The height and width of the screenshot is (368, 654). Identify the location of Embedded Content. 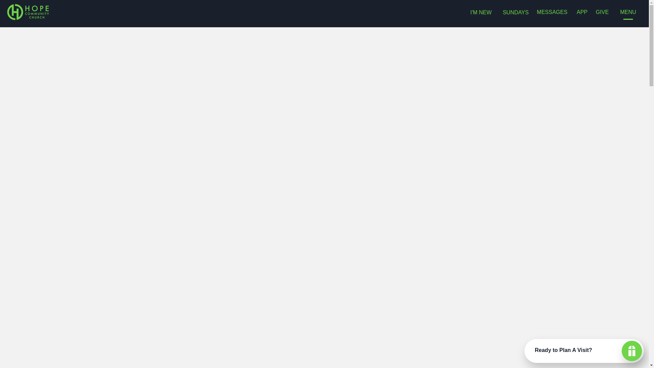
(346, 12).